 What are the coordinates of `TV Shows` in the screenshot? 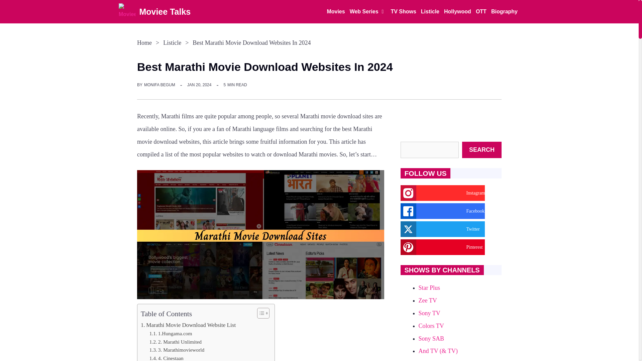 It's located at (403, 12).